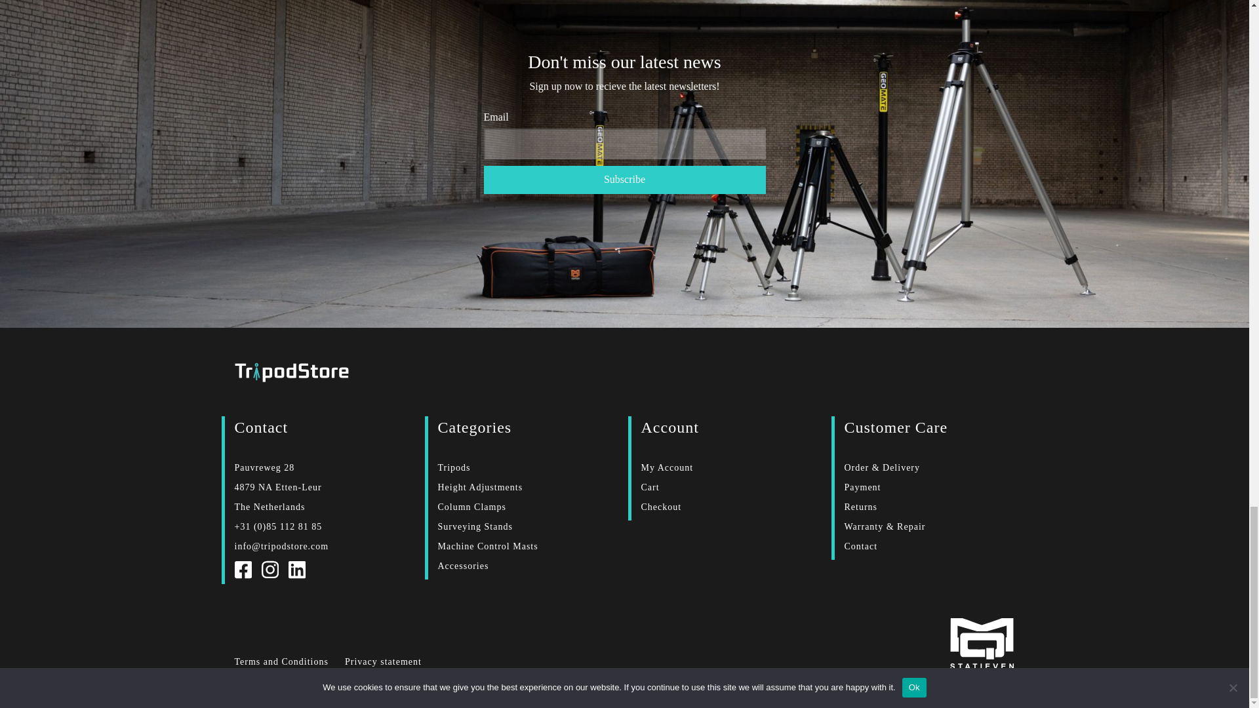 The height and width of the screenshot is (708, 1259). I want to click on Subscribe, so click(624, 180).